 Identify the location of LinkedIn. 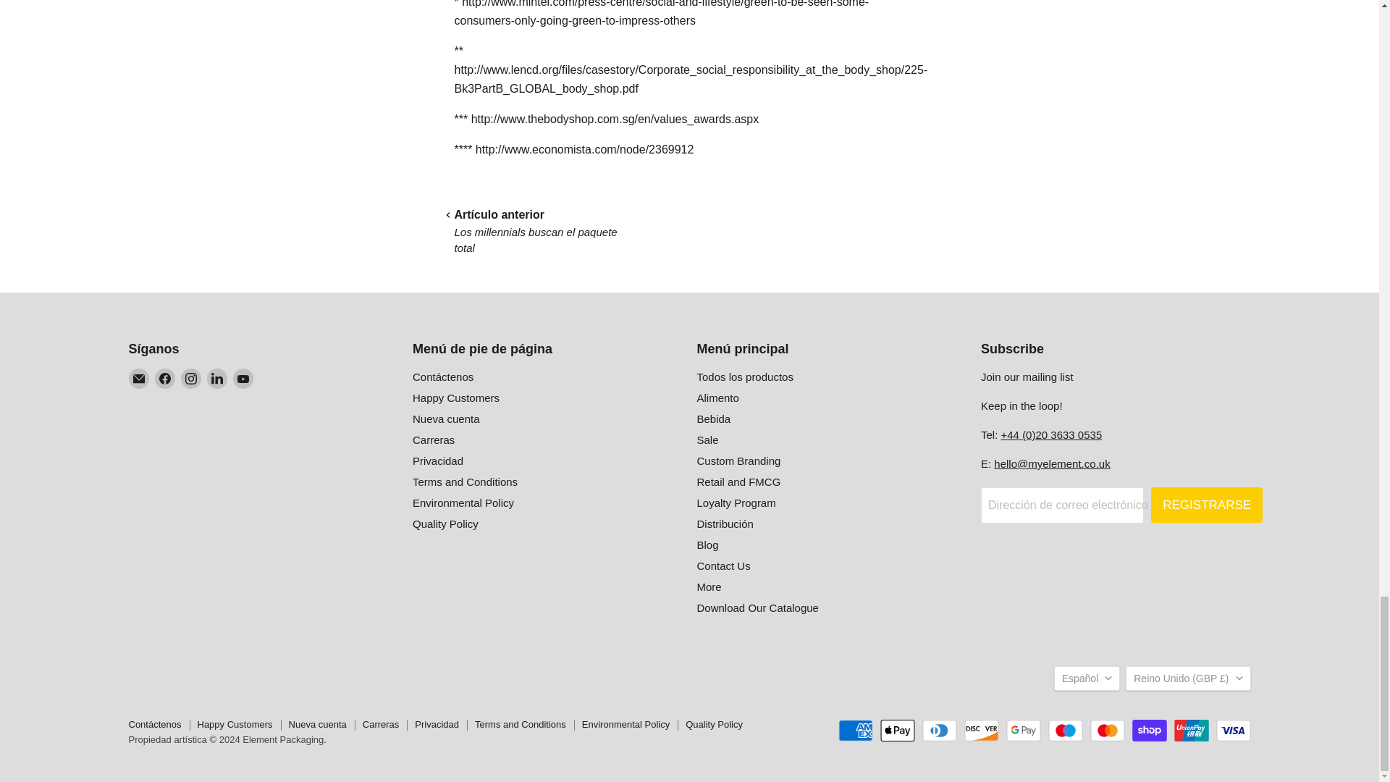
(217, 378).